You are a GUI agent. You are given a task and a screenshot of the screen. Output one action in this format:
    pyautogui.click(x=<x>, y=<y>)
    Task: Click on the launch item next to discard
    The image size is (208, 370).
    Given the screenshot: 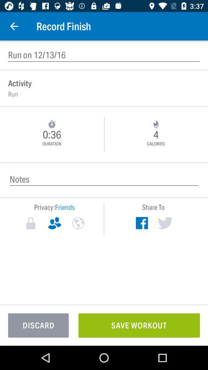 What is the action you would take?
    pyautogui.click(x=139, y=325)
    